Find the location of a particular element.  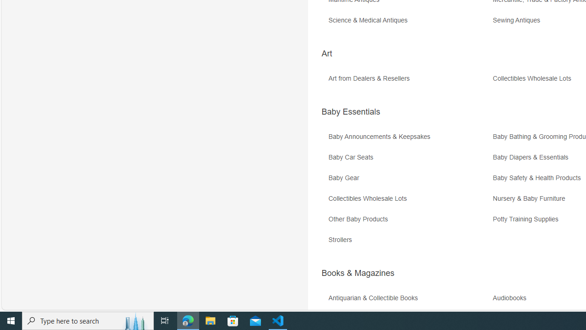

Strollers is located at coordinates (342, 240).